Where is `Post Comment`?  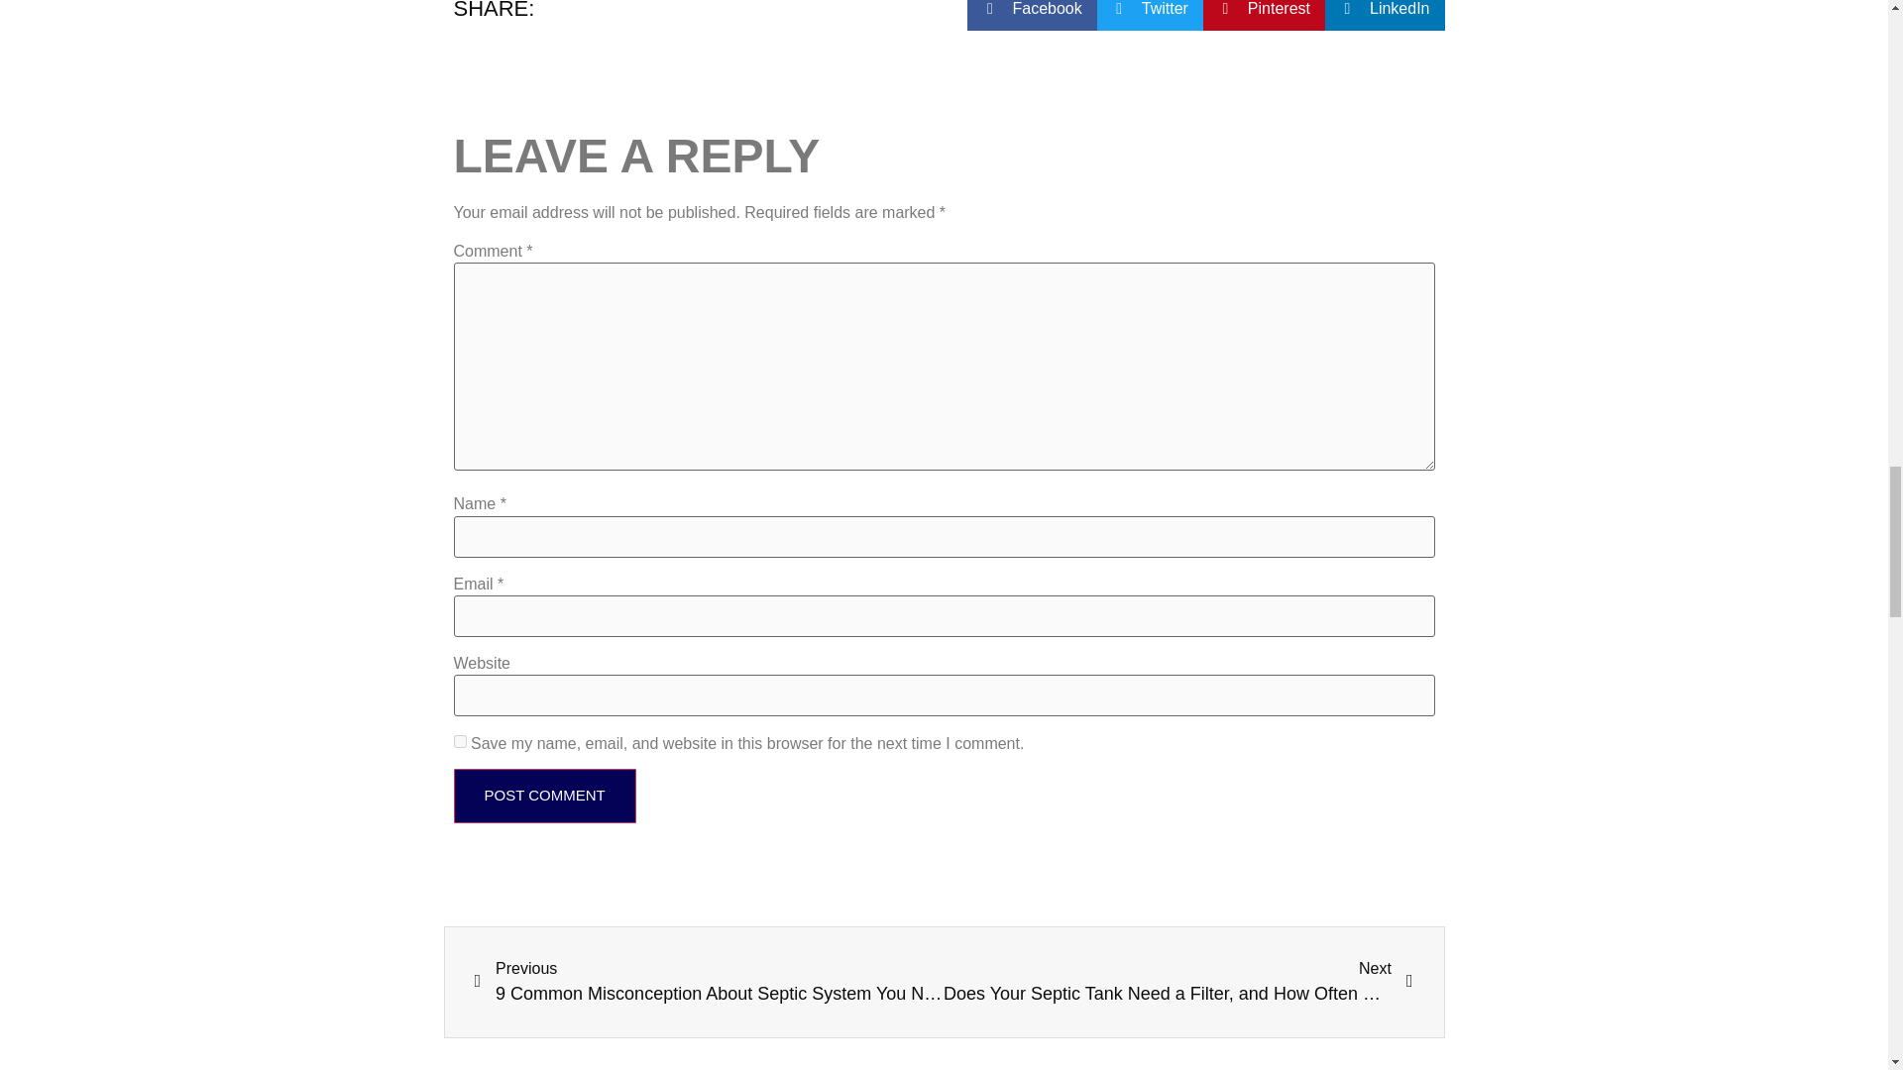
Post Comment is located at coordinates (545, 796).